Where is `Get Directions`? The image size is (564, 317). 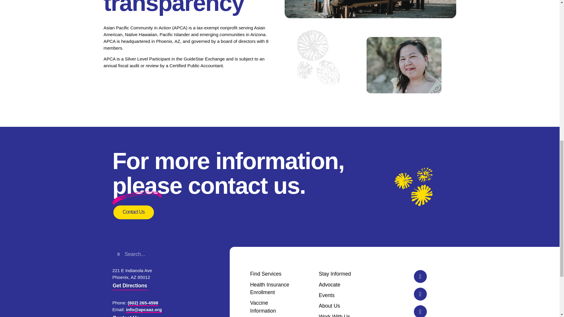
Get Directions is located at coordinates (130, 287).